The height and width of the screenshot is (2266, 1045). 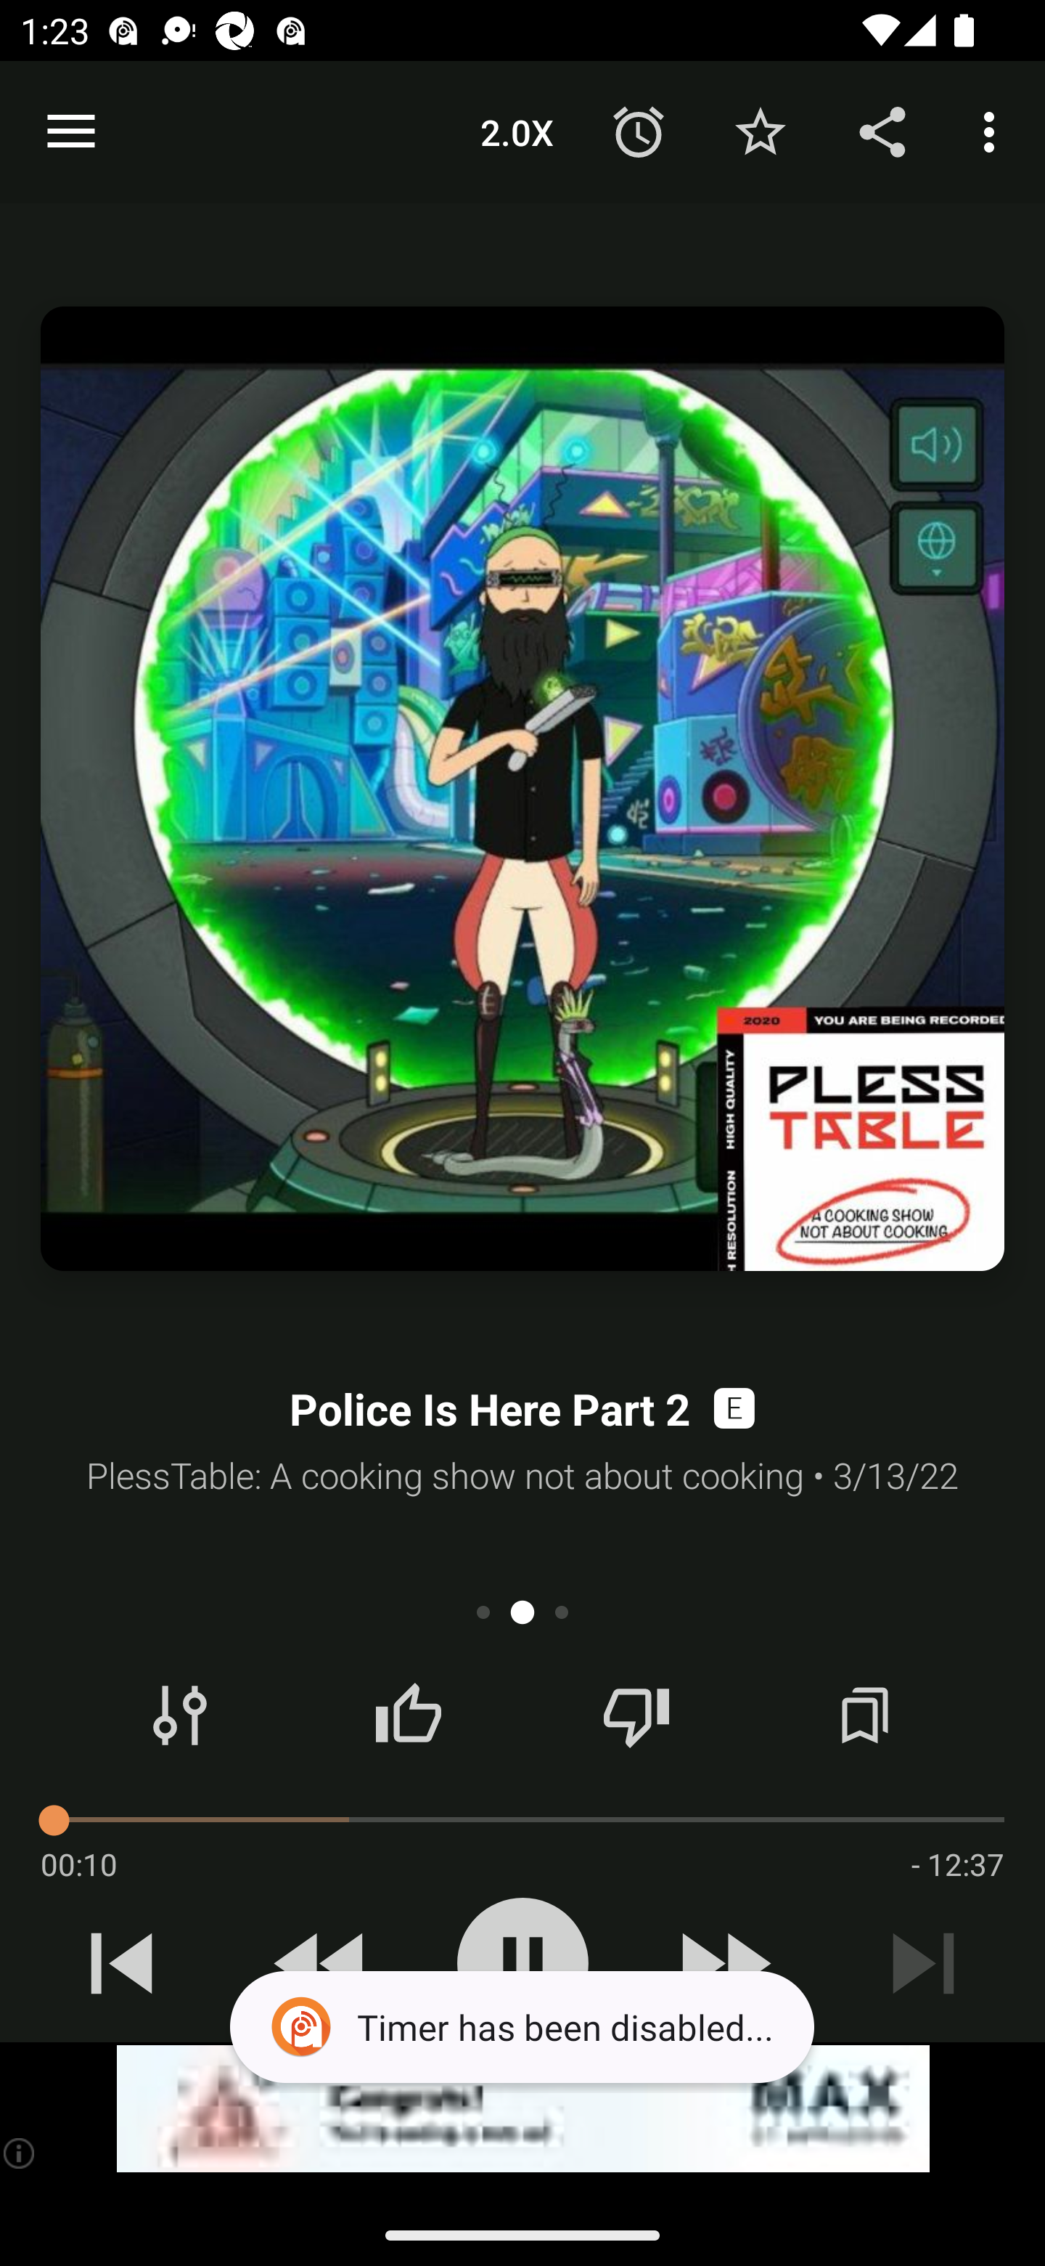 What do you see at coordinates (522, 789) in the screenshot?
I see `Episode description` at bounding box center [522, 789].